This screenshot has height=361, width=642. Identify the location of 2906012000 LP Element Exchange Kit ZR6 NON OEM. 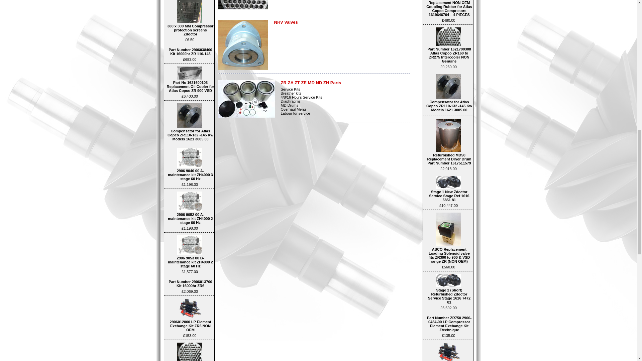
(189, 309).